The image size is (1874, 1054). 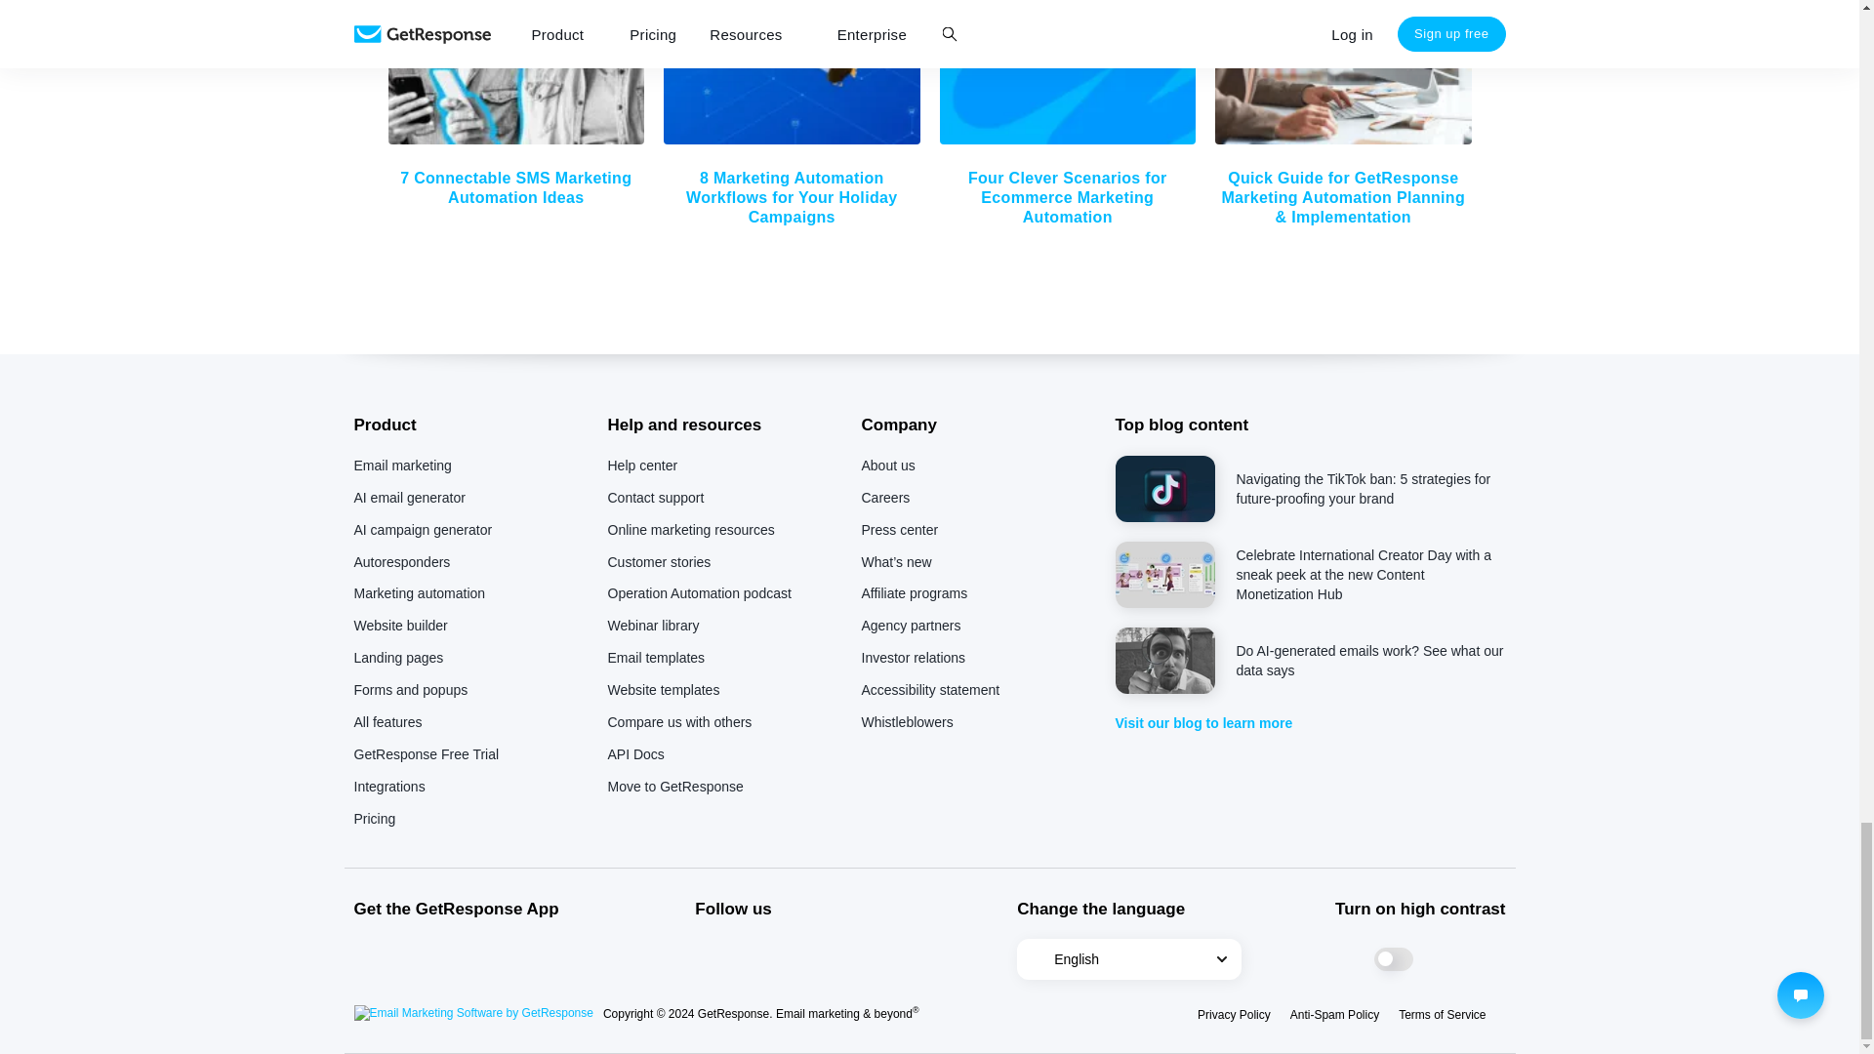 I want to click on Language, so click(x=1128, y=959).